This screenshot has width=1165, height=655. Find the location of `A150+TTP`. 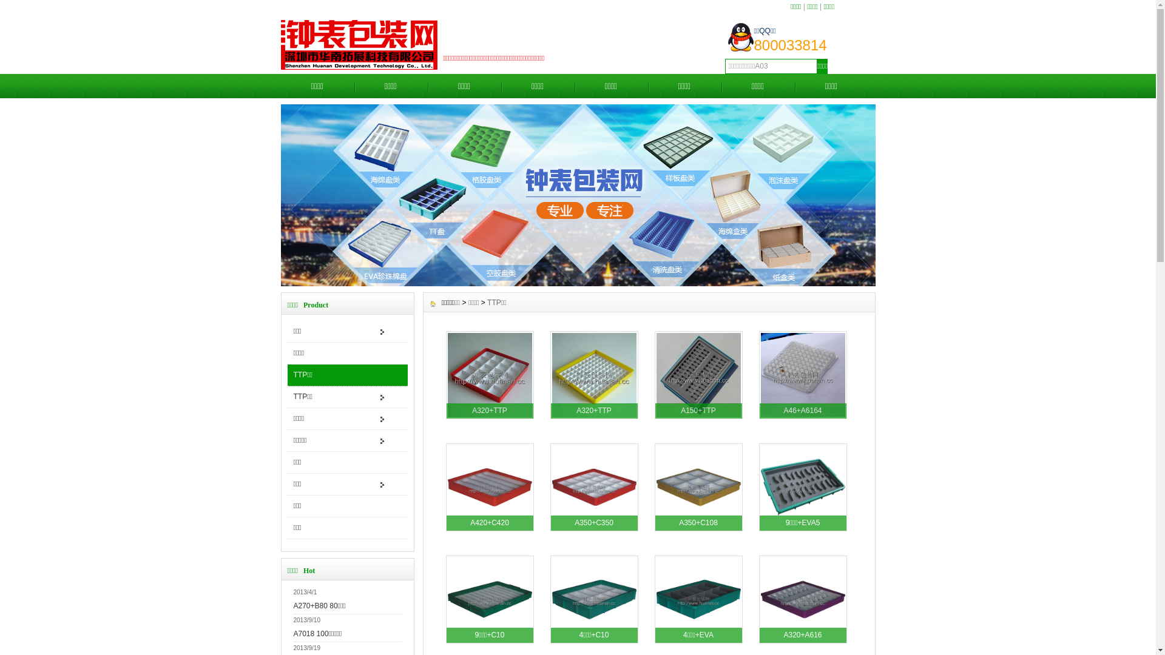

A150+TTP is located at coordinates (699, 423).